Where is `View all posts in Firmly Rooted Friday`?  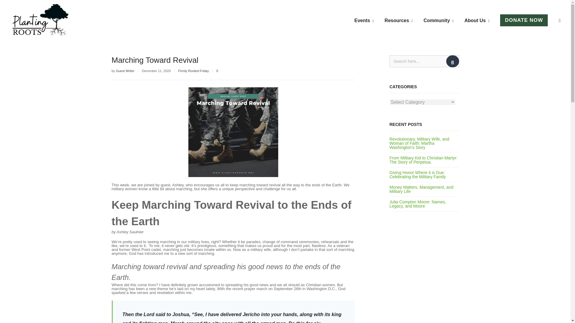
View all posts in Firmly Rooted Friday is located at coordinates (193, 71).